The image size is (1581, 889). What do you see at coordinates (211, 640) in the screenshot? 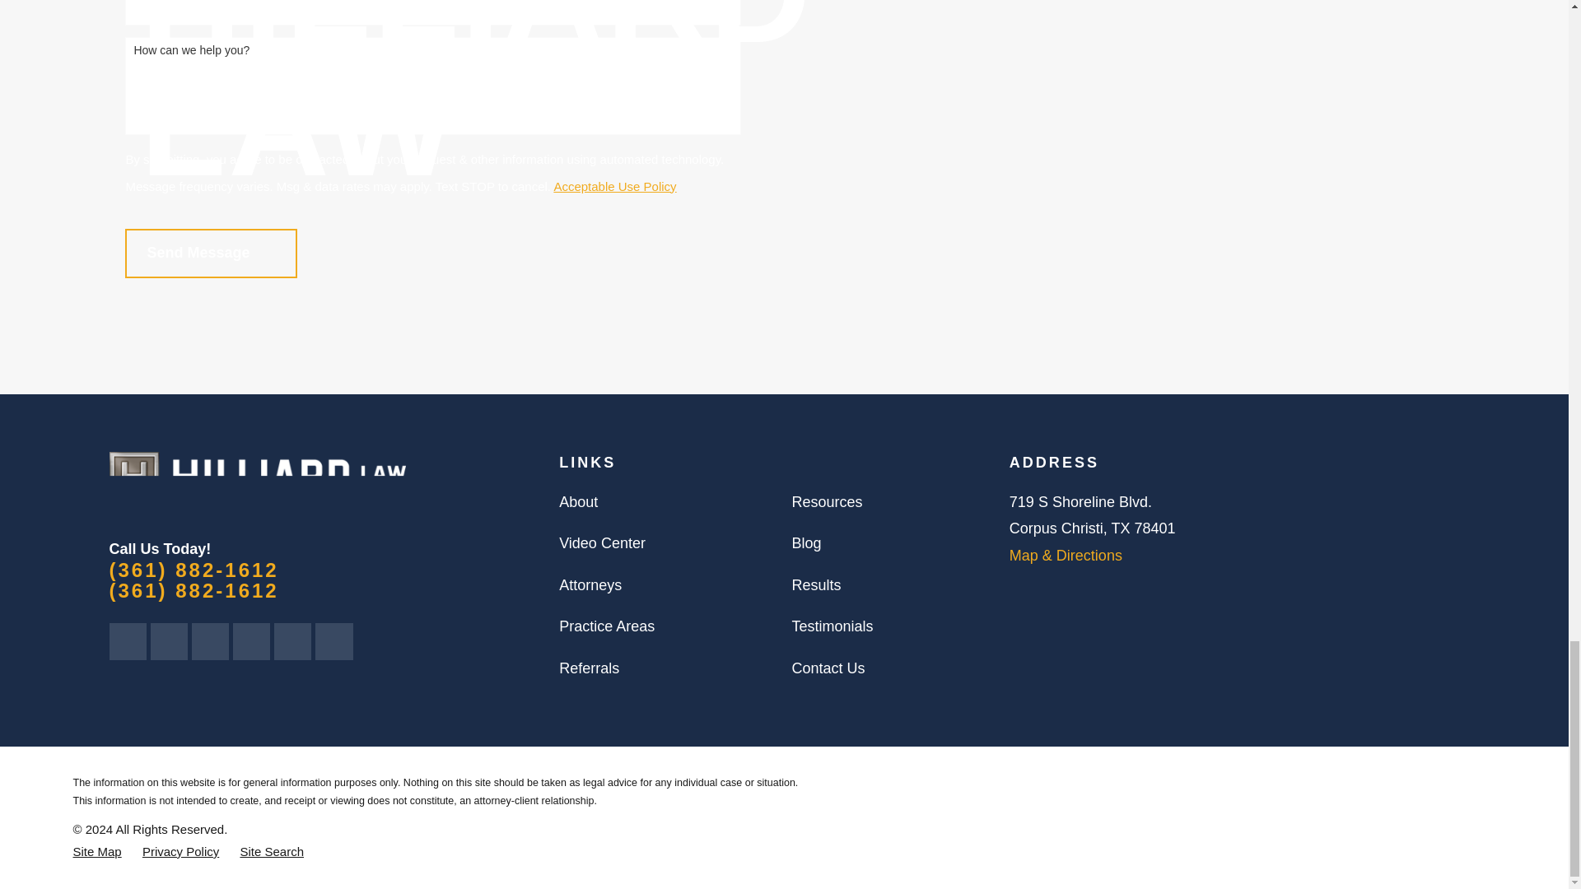
I see `LinkedIn` at bounding box center [211, 640].